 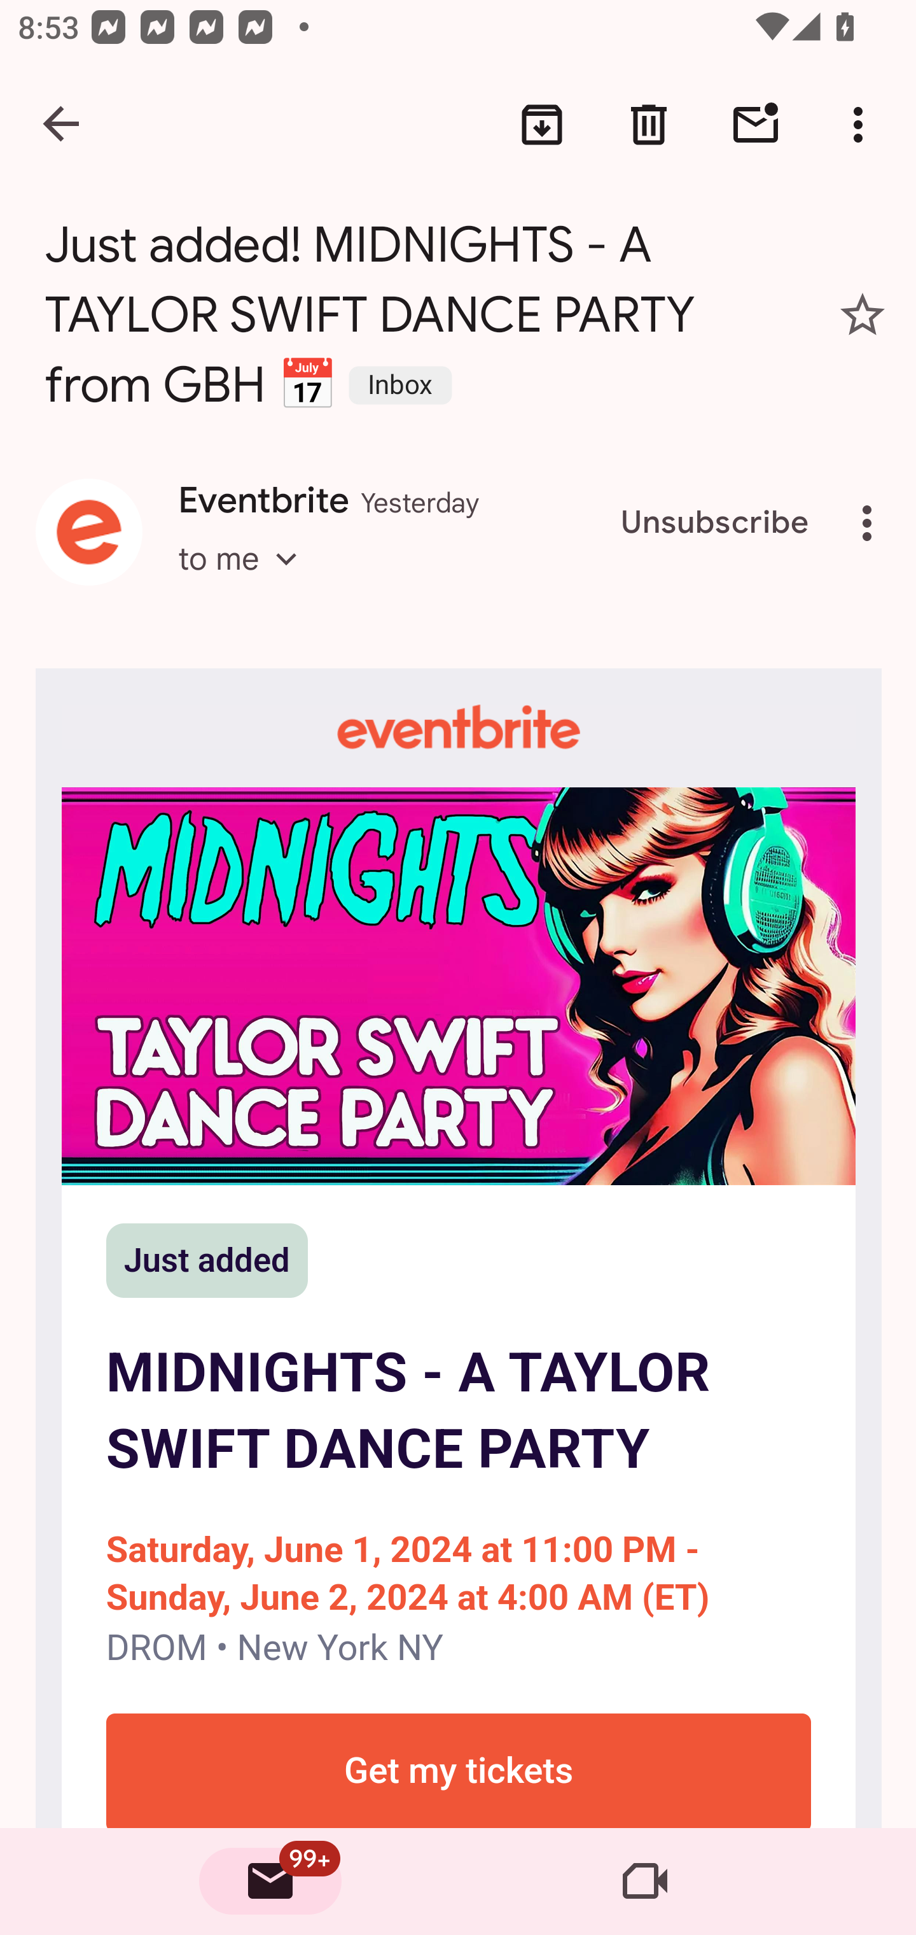 I want to click on MIDNIGHTS - A TAYLOR SWIFT DANCE PARTY, so click(x=458, y=1411).